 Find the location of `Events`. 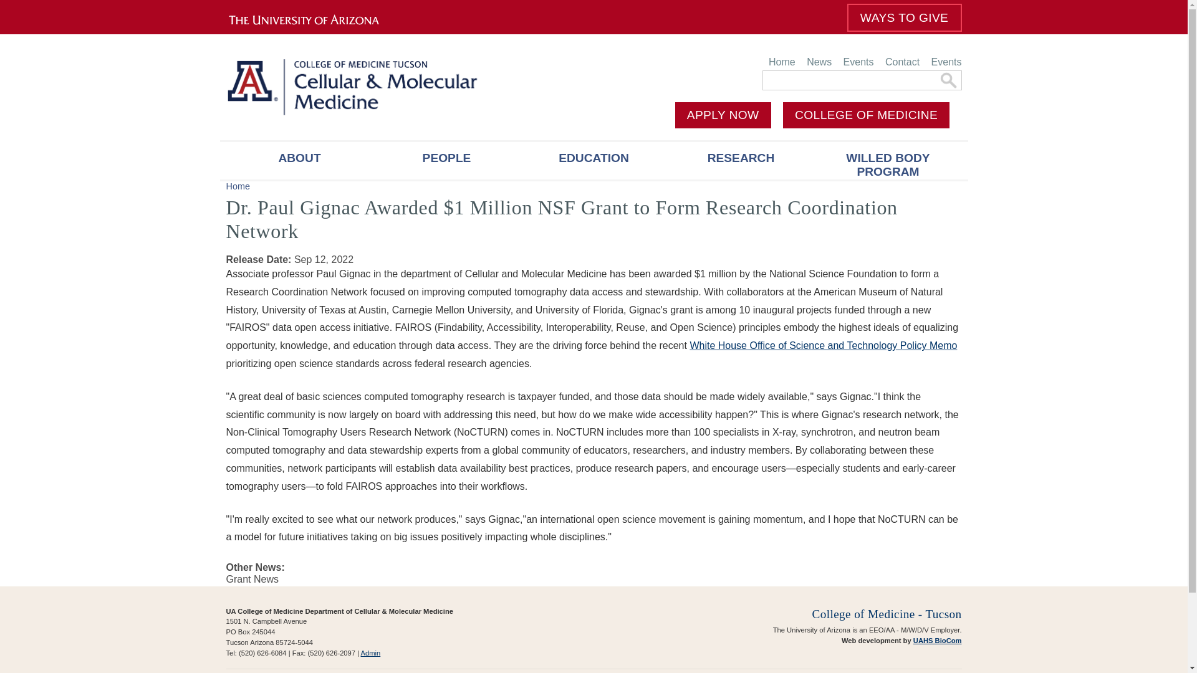

Events is located at coordinates (858, 62).